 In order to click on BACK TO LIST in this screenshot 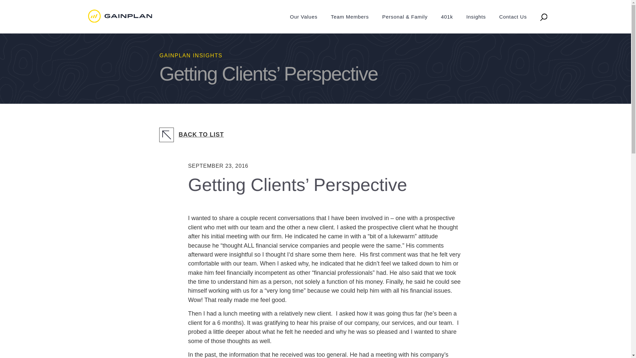, I will do `click(315, 135)`.